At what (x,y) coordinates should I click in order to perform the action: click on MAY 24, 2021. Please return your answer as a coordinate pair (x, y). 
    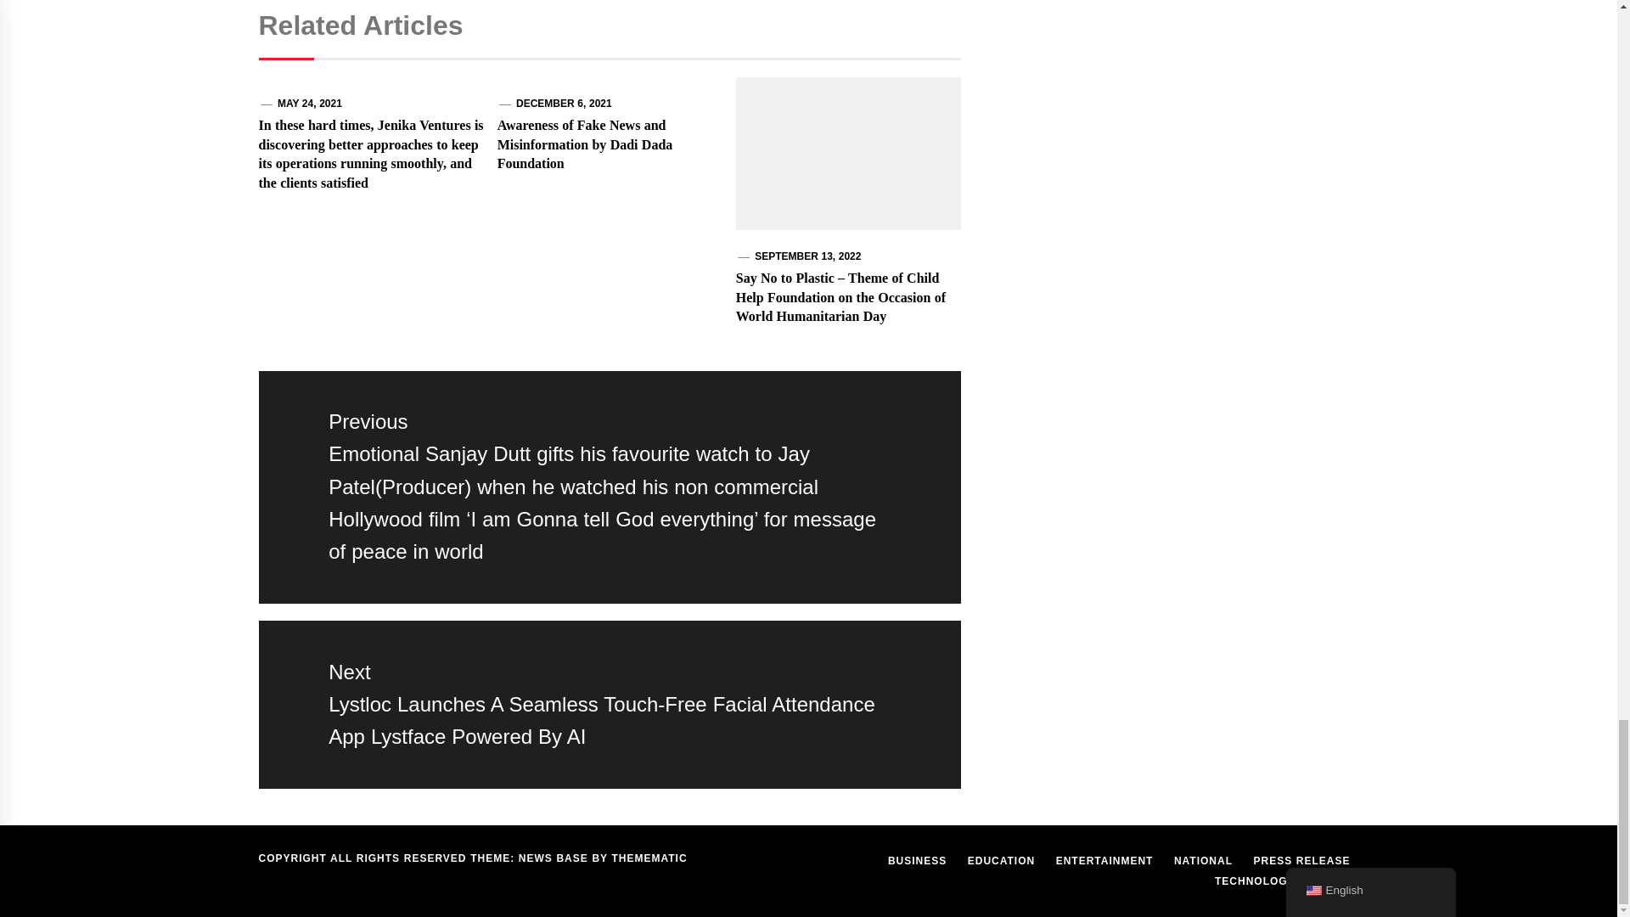
    Looking at the image, I should click on (309, 103).